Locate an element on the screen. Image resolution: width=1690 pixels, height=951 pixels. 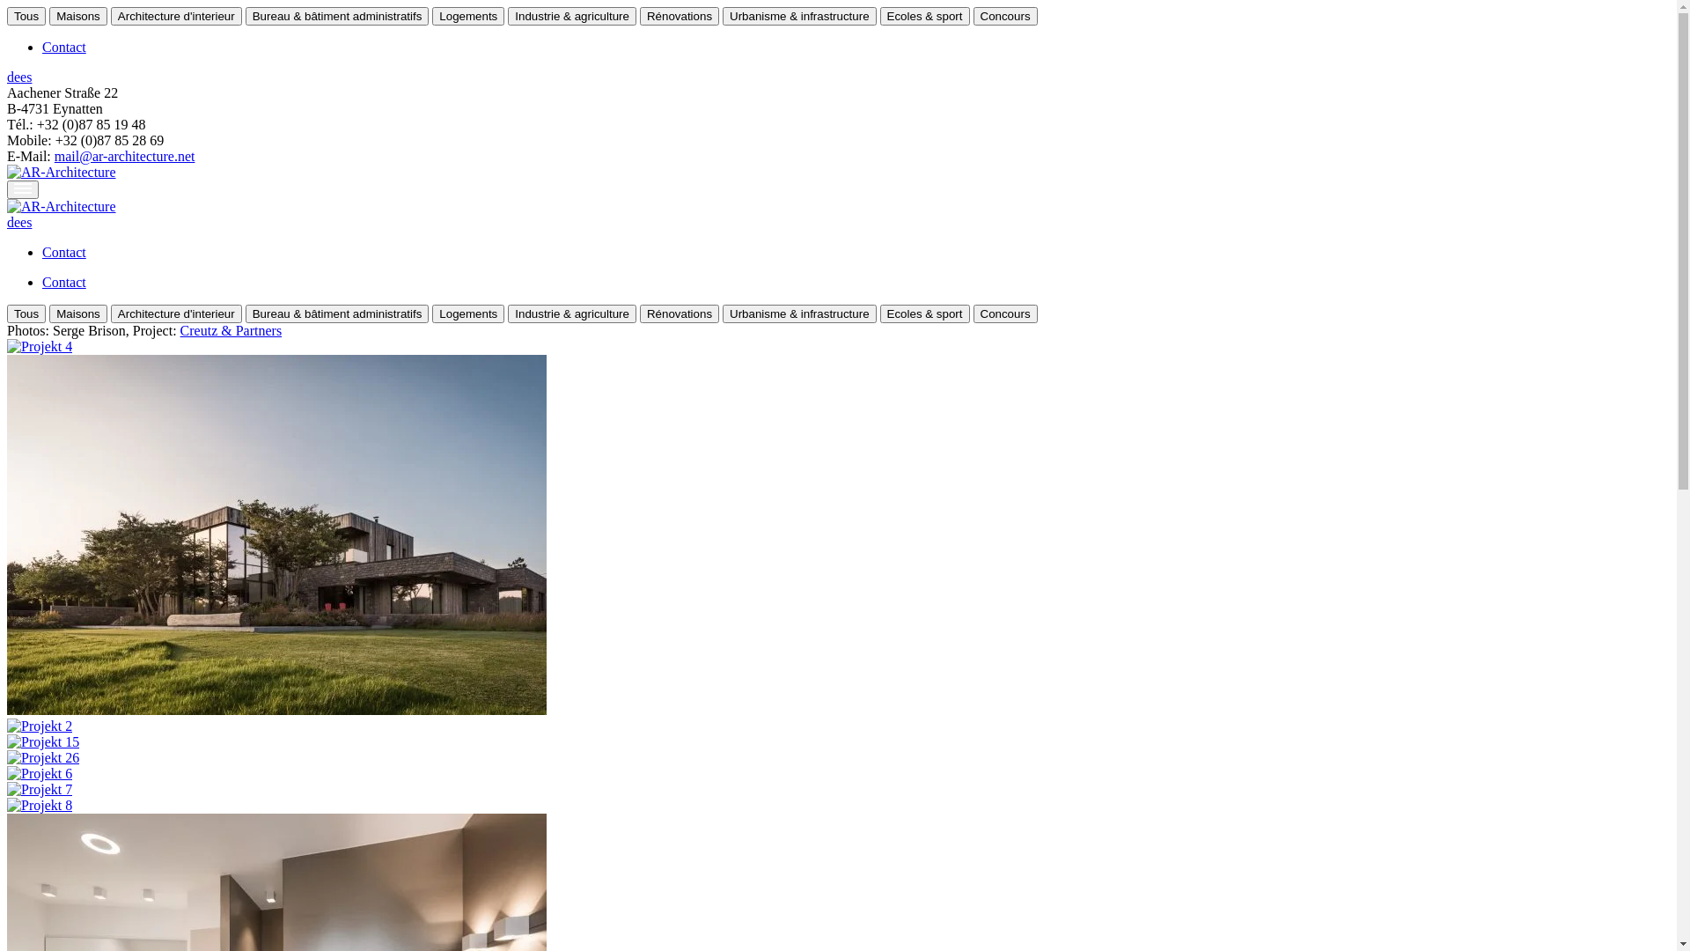
Maisons is located at coordinates (78, 313).